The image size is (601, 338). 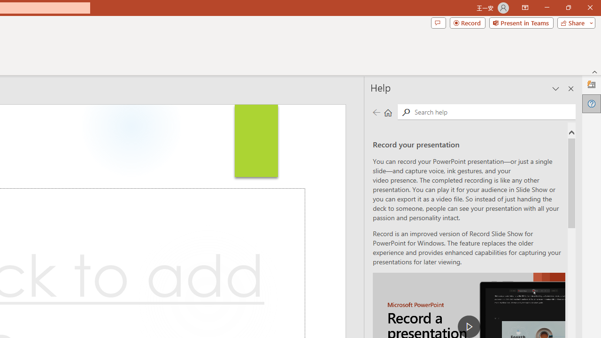 What do you see at coordinates (521, 23) in the screenshot?
I see `Present in Teams` at bounding box center [521, 23].